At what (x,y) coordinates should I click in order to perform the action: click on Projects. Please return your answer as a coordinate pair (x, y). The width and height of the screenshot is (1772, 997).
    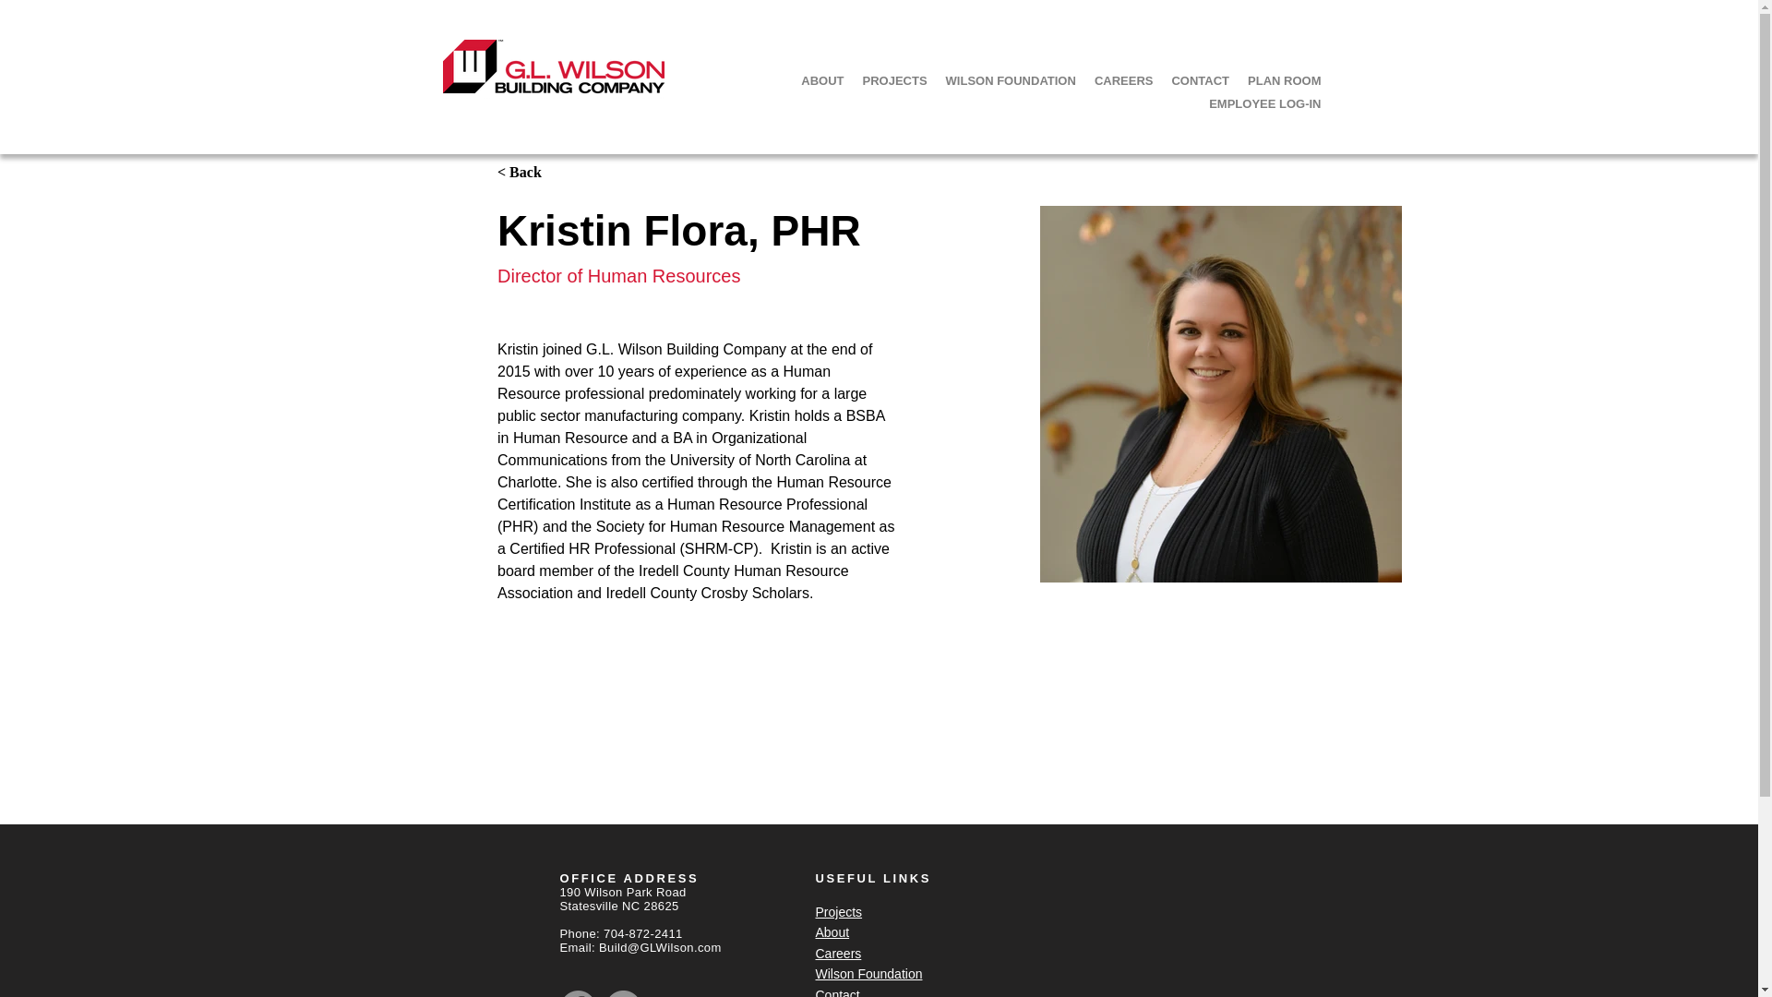
    Looking at the image, I should click on (839, 911).